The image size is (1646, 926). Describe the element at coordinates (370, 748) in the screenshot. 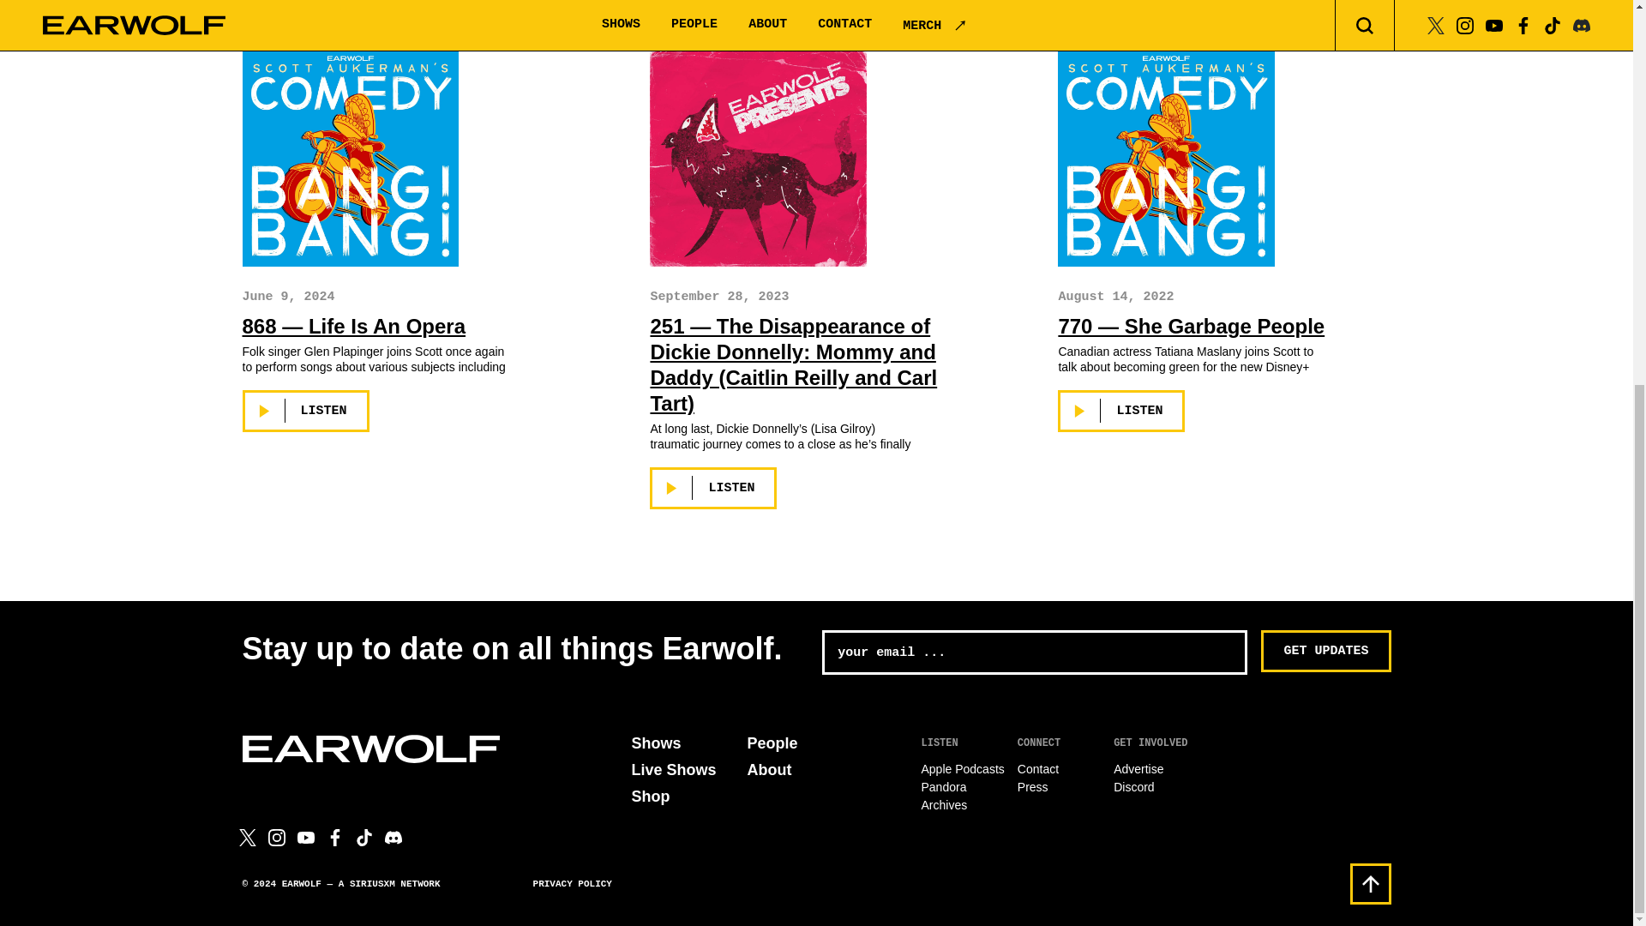

I see `Earwolf` at that location.